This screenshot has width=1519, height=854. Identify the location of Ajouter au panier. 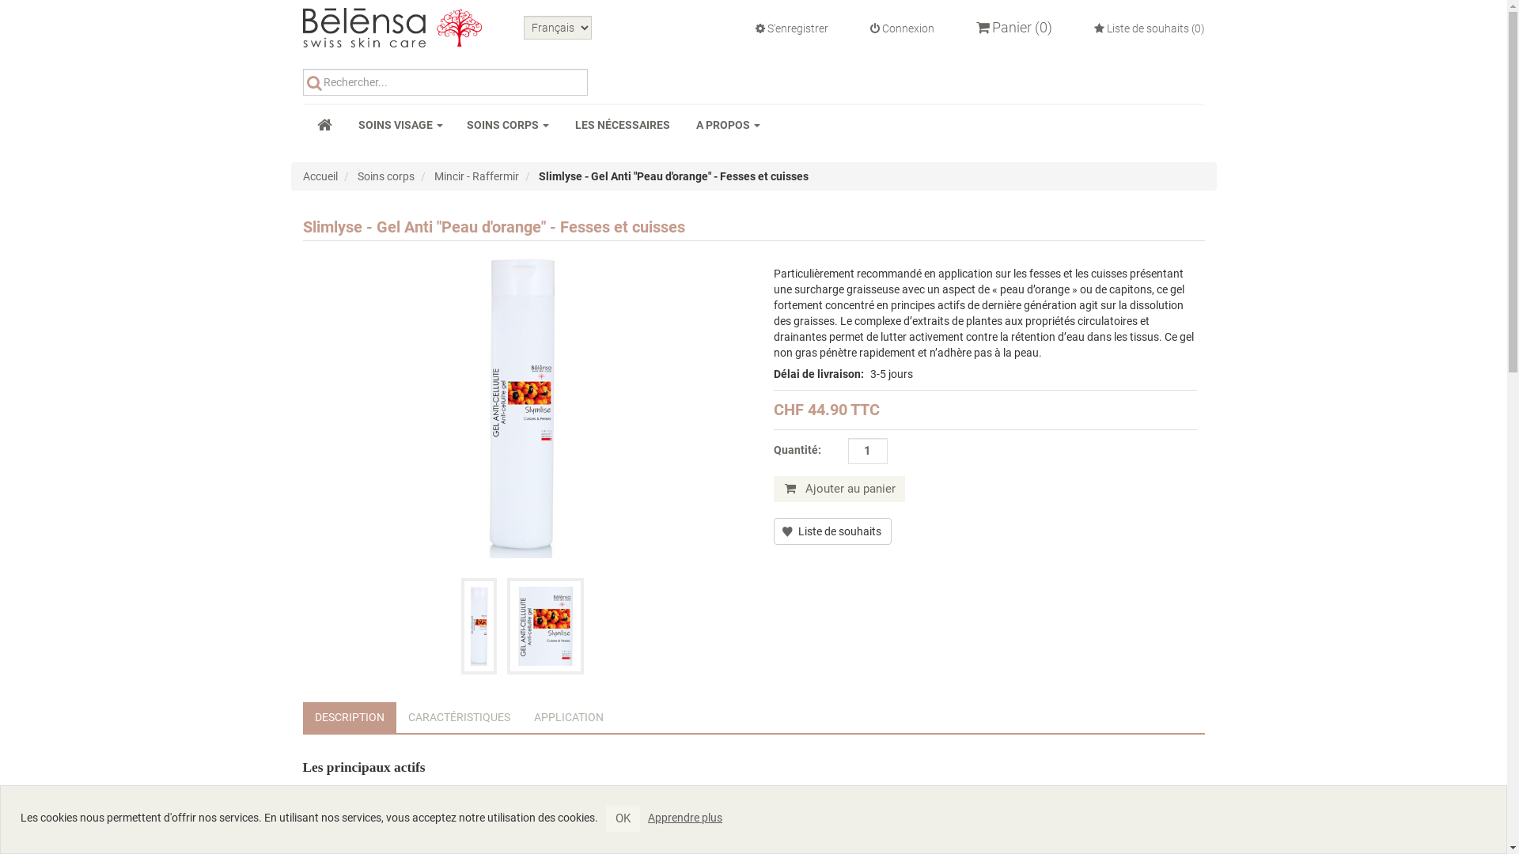
(839, 489).